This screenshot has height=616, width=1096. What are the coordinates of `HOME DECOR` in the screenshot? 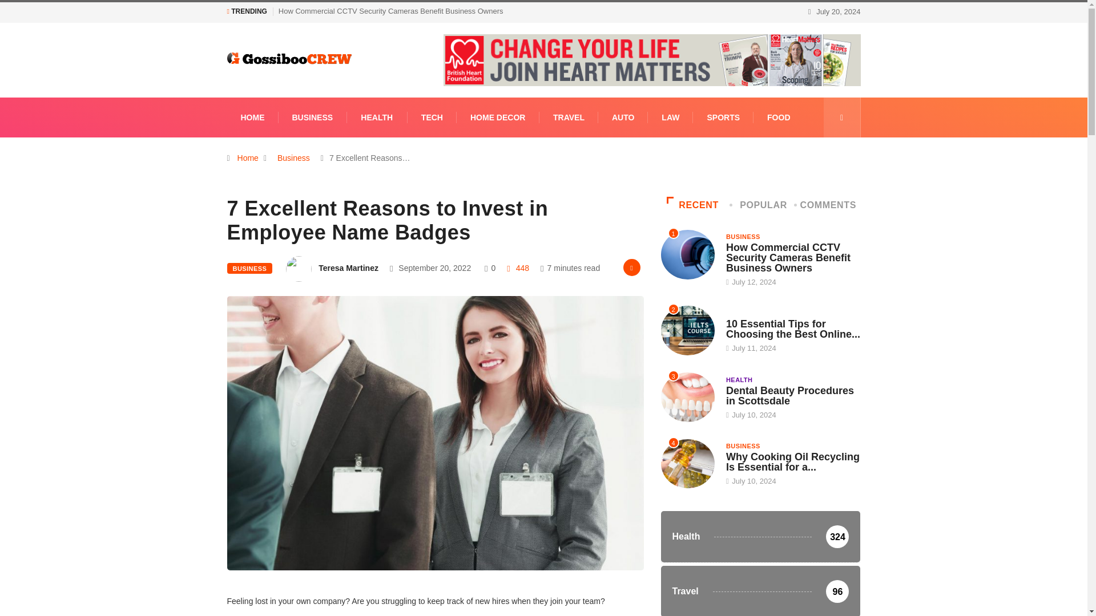 It's located at (498, 117).